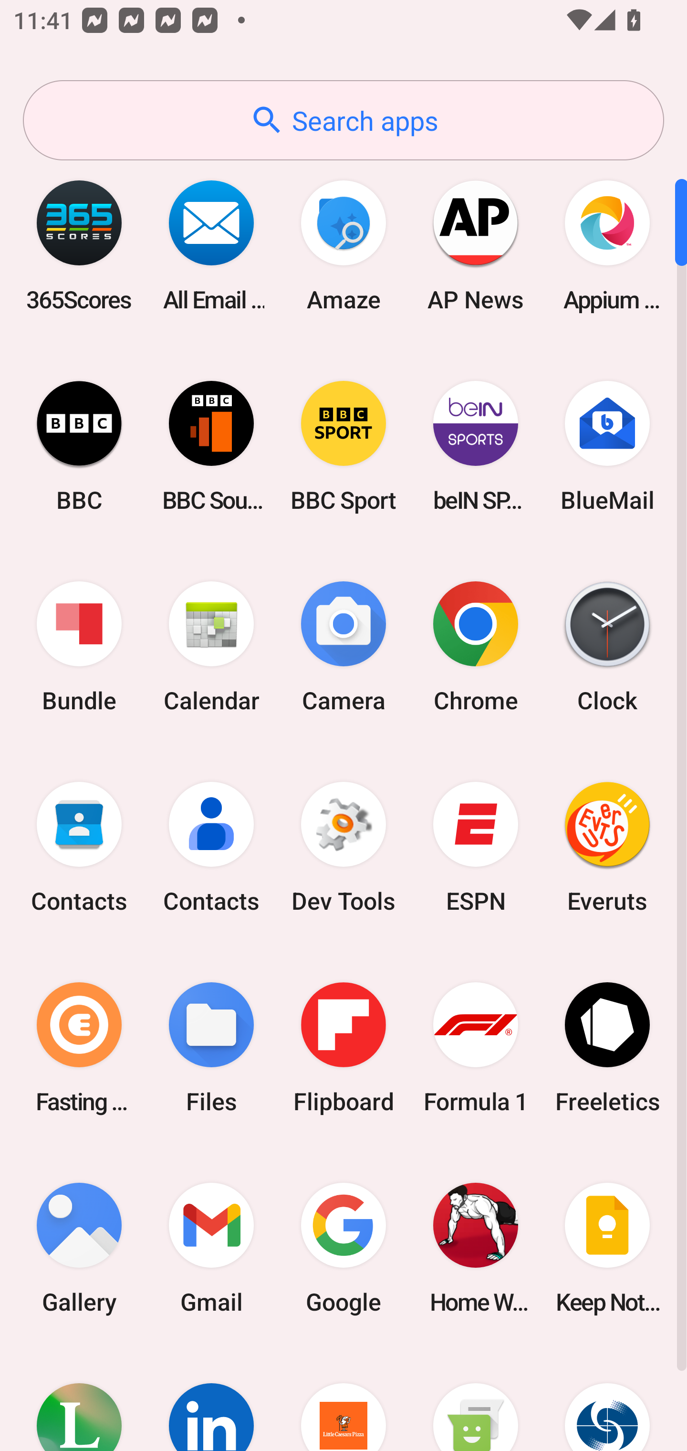 This screenshot has width=687, height=1451. What do you see at coordinates (607, 1047) in the screenshot?
I see `Freeletics` at bounding box center [607, 1047].